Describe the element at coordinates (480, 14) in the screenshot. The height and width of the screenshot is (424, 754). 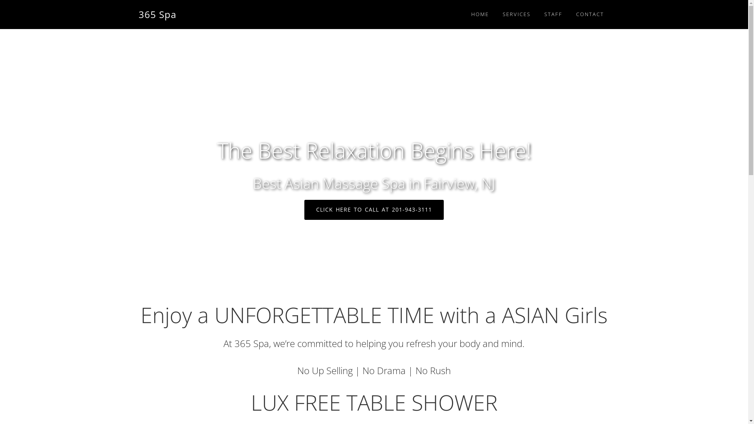
I see `HOME` at that location.